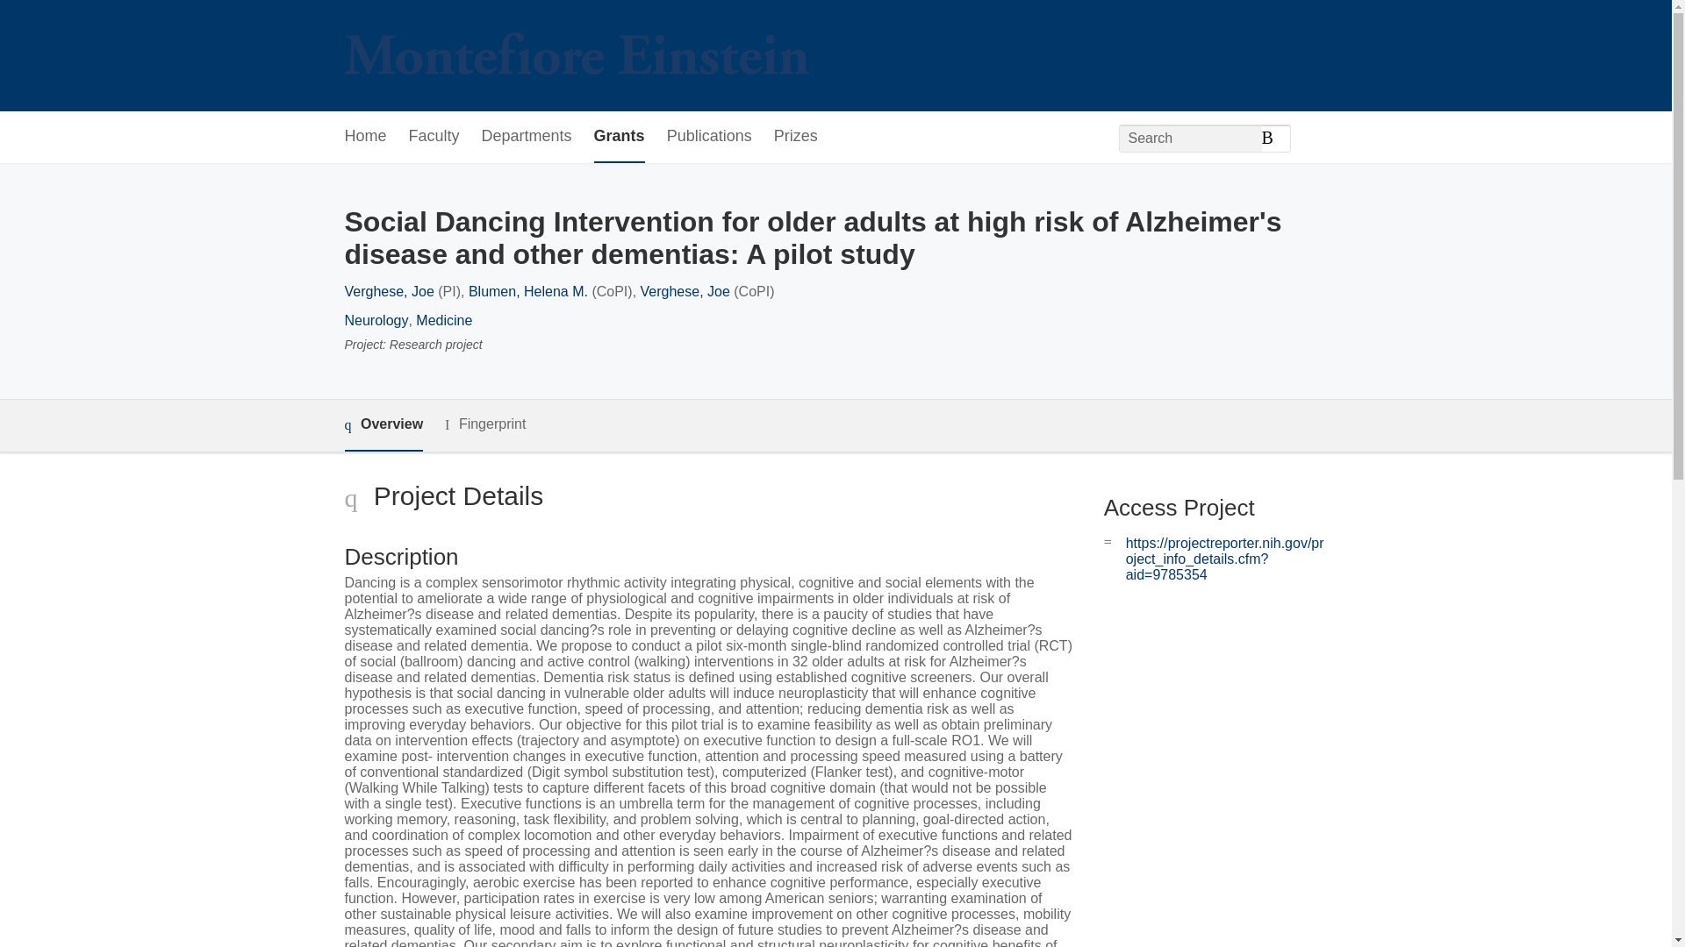 Image resolution: width=1685 pixels, height=947 pixels. What do you see at coordinates (376, 320) in the screenshot?
I see `Neurology` at bounding box center [376, 320].